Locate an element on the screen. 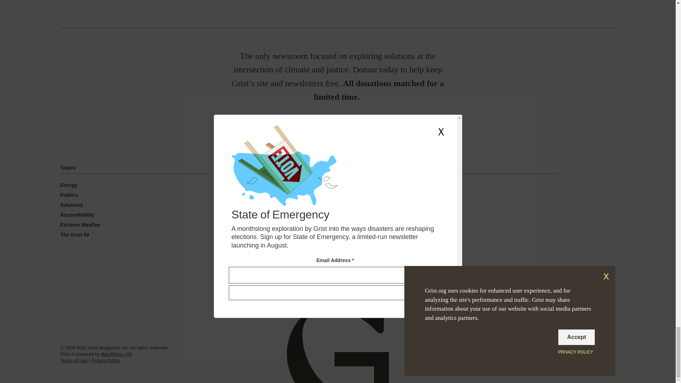  Company is located at coordinates (244, 168).